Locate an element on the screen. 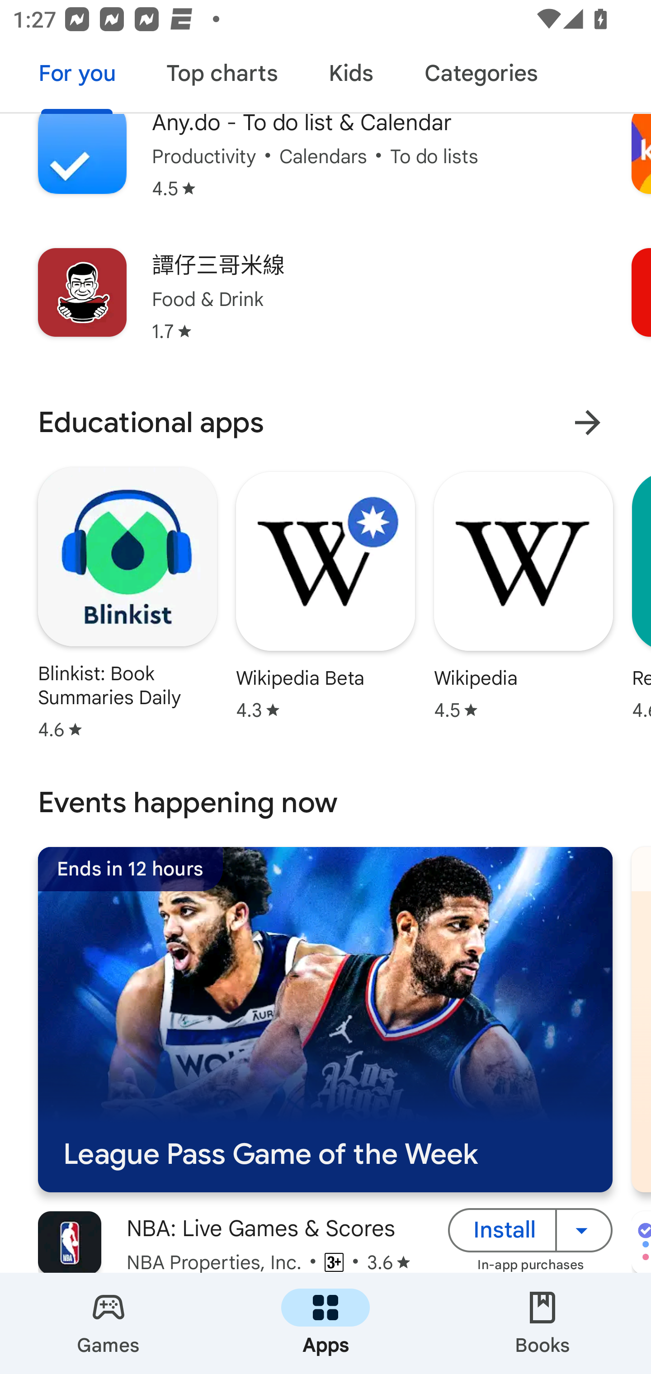 This screenshot has width=651, height=1374. Top charts is located at coordinates (222, 76).